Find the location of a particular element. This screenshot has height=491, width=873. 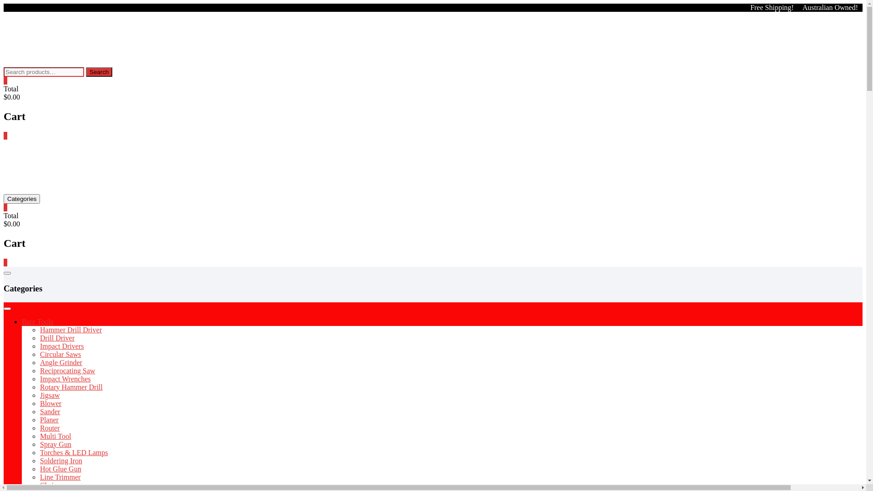

Torches & LED Lamps is located at coordinates (74, 453).